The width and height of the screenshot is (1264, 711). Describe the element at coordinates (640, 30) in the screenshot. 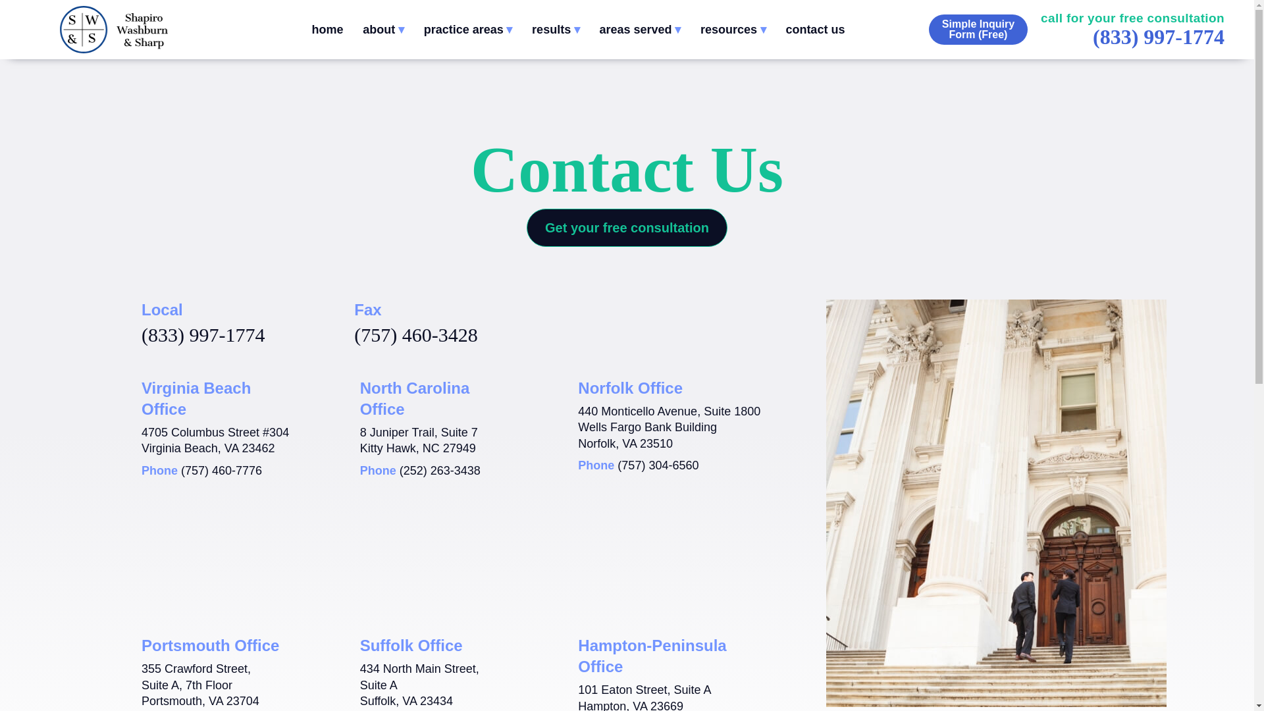

I see `areas served` at that location.